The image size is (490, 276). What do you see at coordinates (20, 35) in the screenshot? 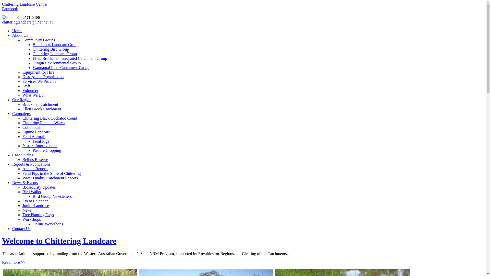
I see `About Us` at bounding box center [20, 35].